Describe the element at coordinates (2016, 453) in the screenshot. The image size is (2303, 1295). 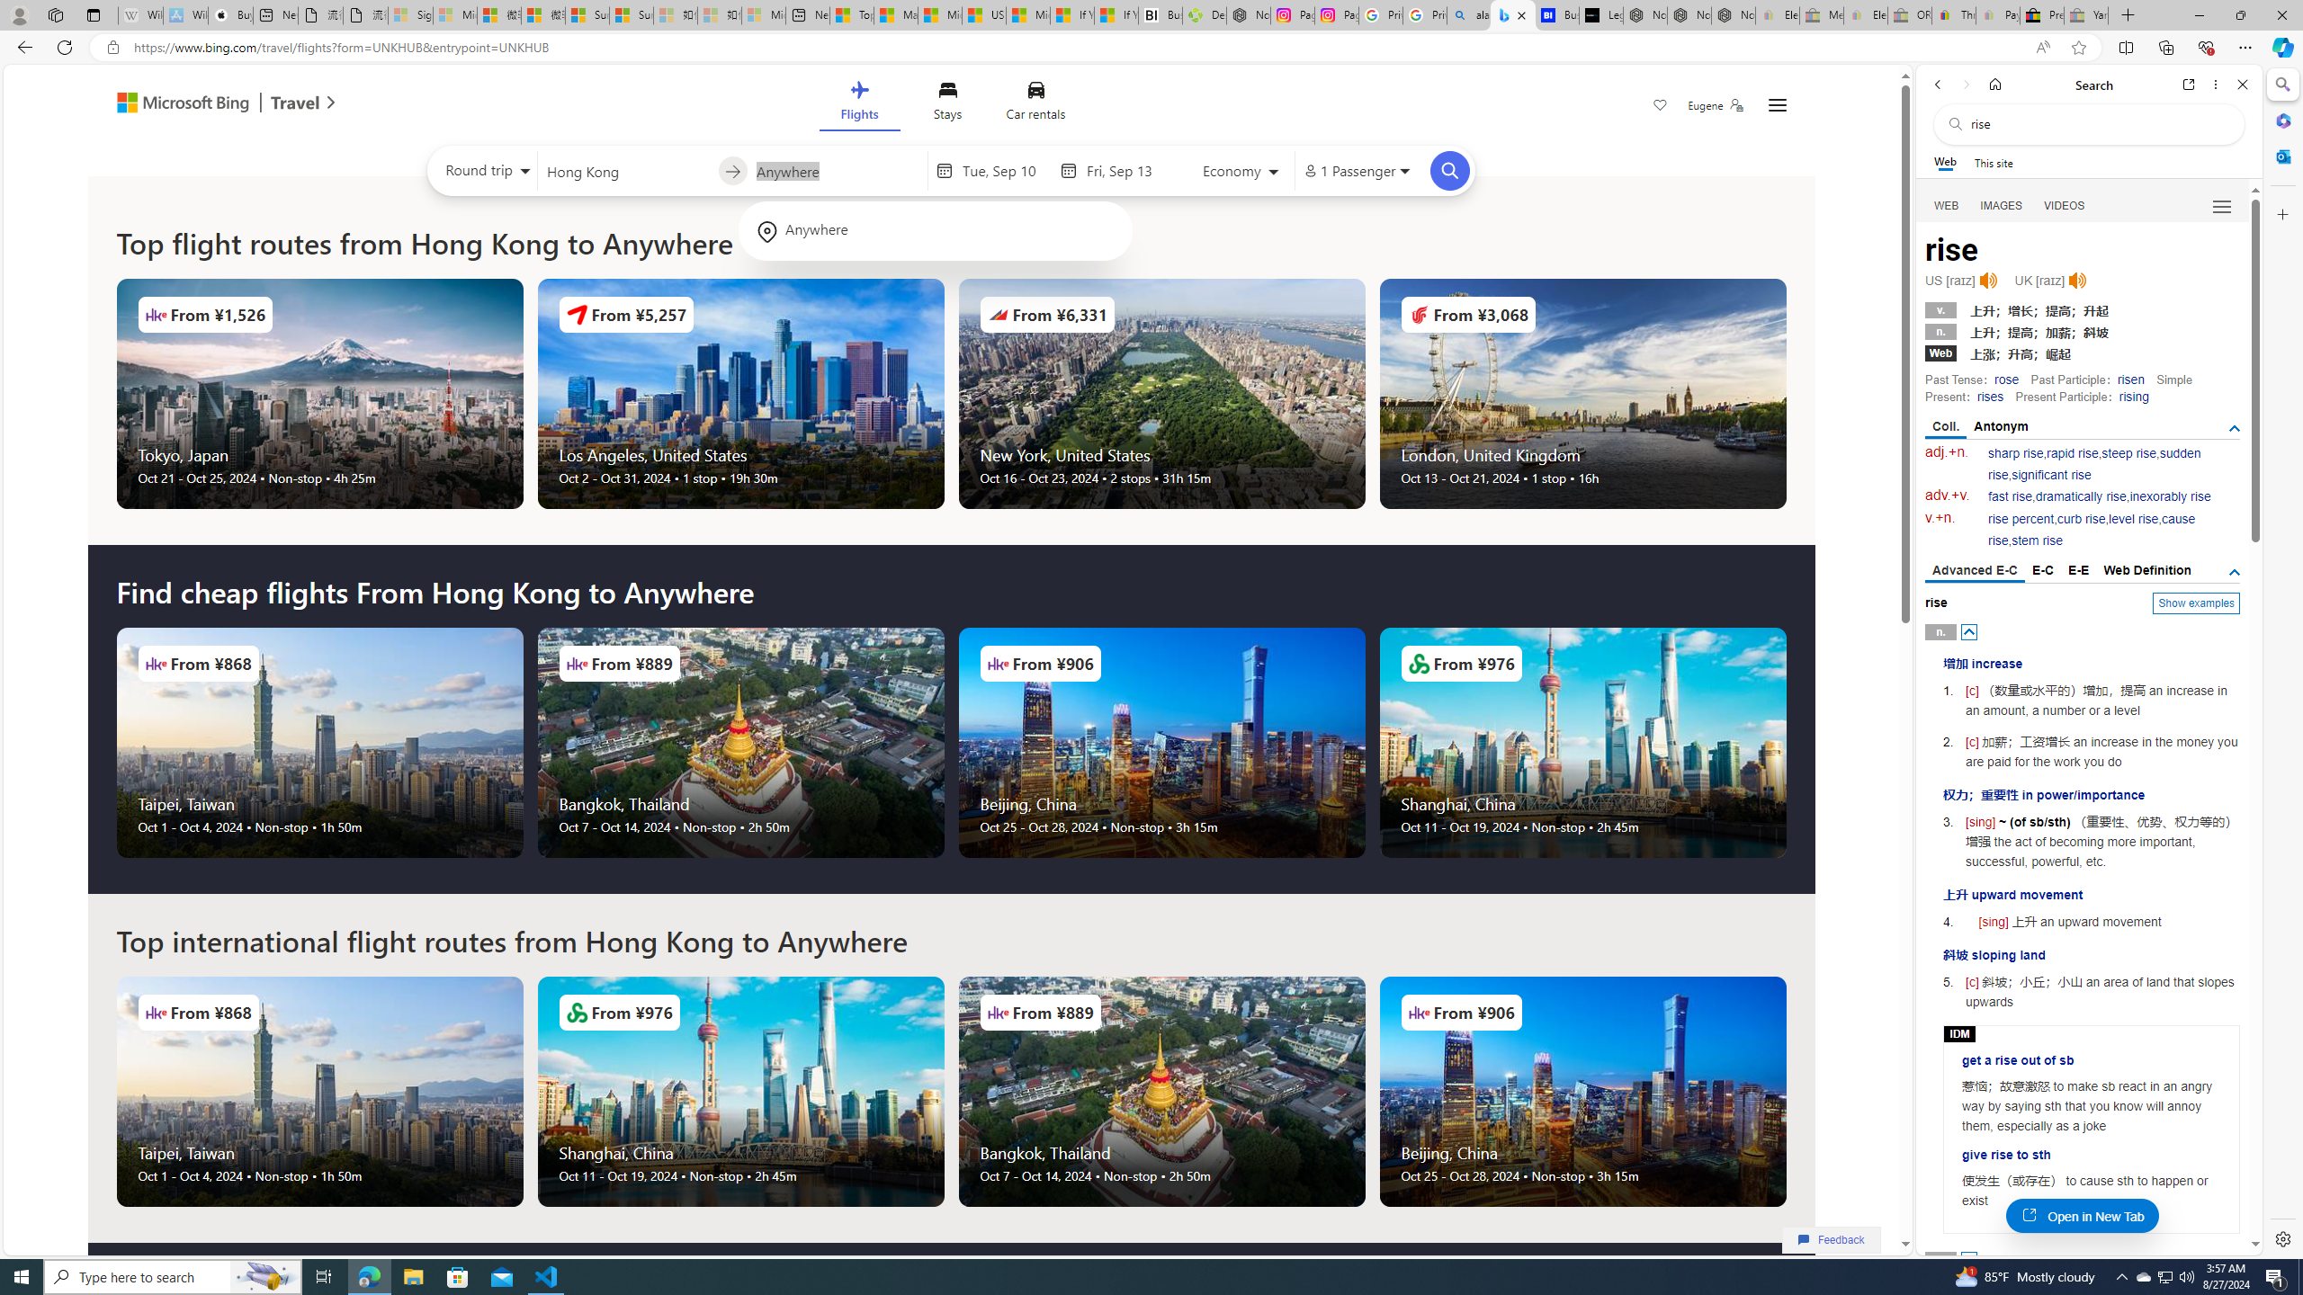
I see `sharp rise` at that location.